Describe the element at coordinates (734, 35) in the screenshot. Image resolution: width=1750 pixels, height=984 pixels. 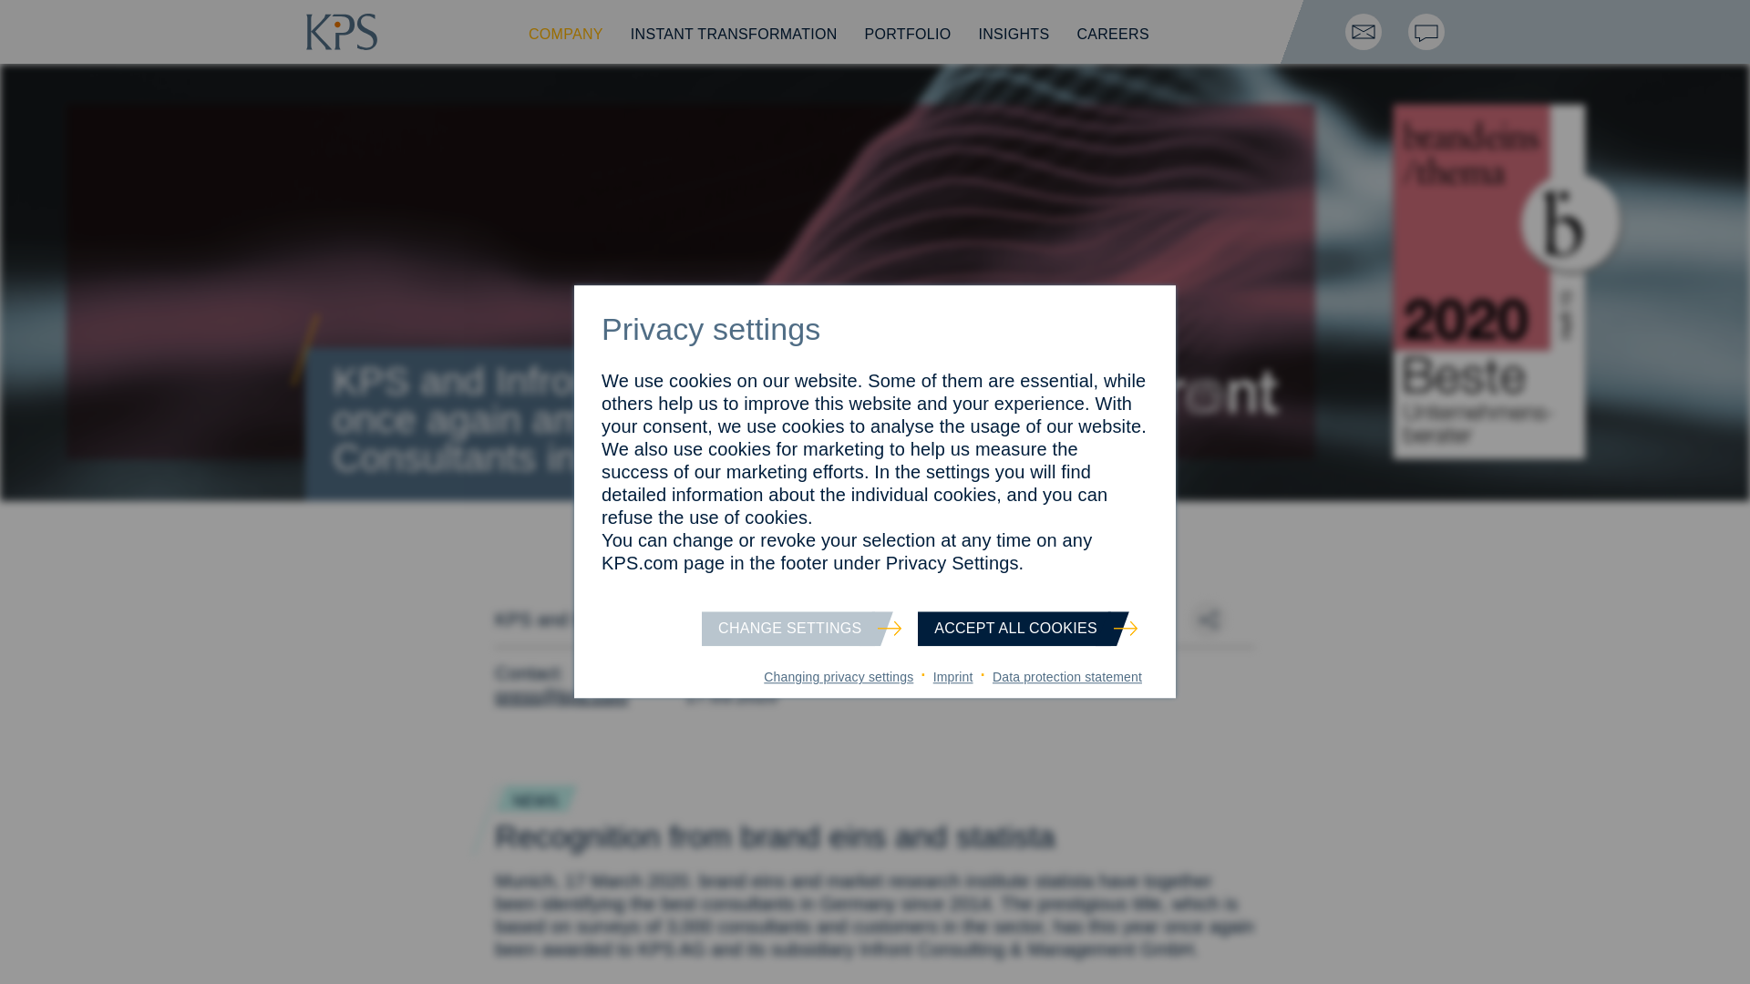
I see `INSTANT TRANSFORMATION` at that location.